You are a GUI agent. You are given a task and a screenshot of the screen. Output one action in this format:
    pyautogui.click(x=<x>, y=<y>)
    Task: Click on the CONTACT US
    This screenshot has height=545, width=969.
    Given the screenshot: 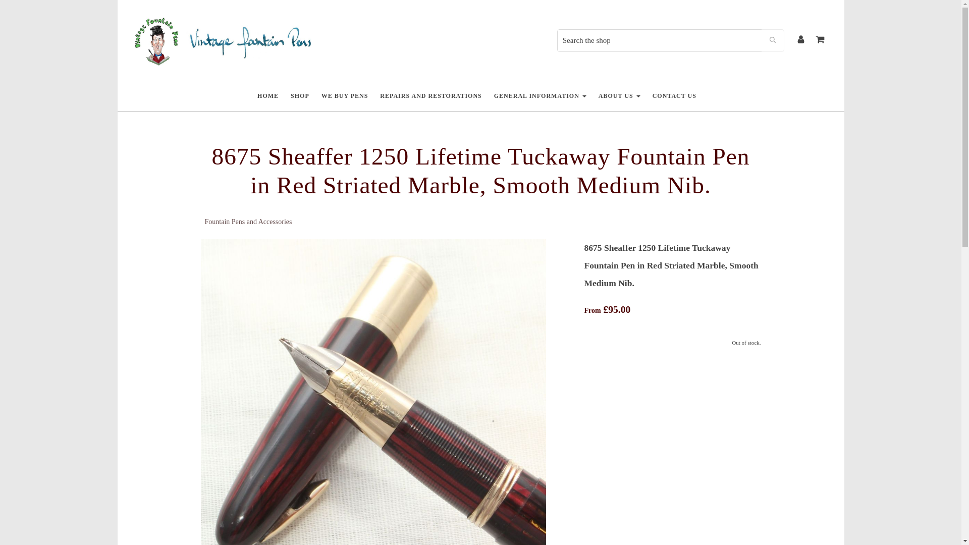 What is the action you would take?
    pyautogui.click(x=674, y=96)
    